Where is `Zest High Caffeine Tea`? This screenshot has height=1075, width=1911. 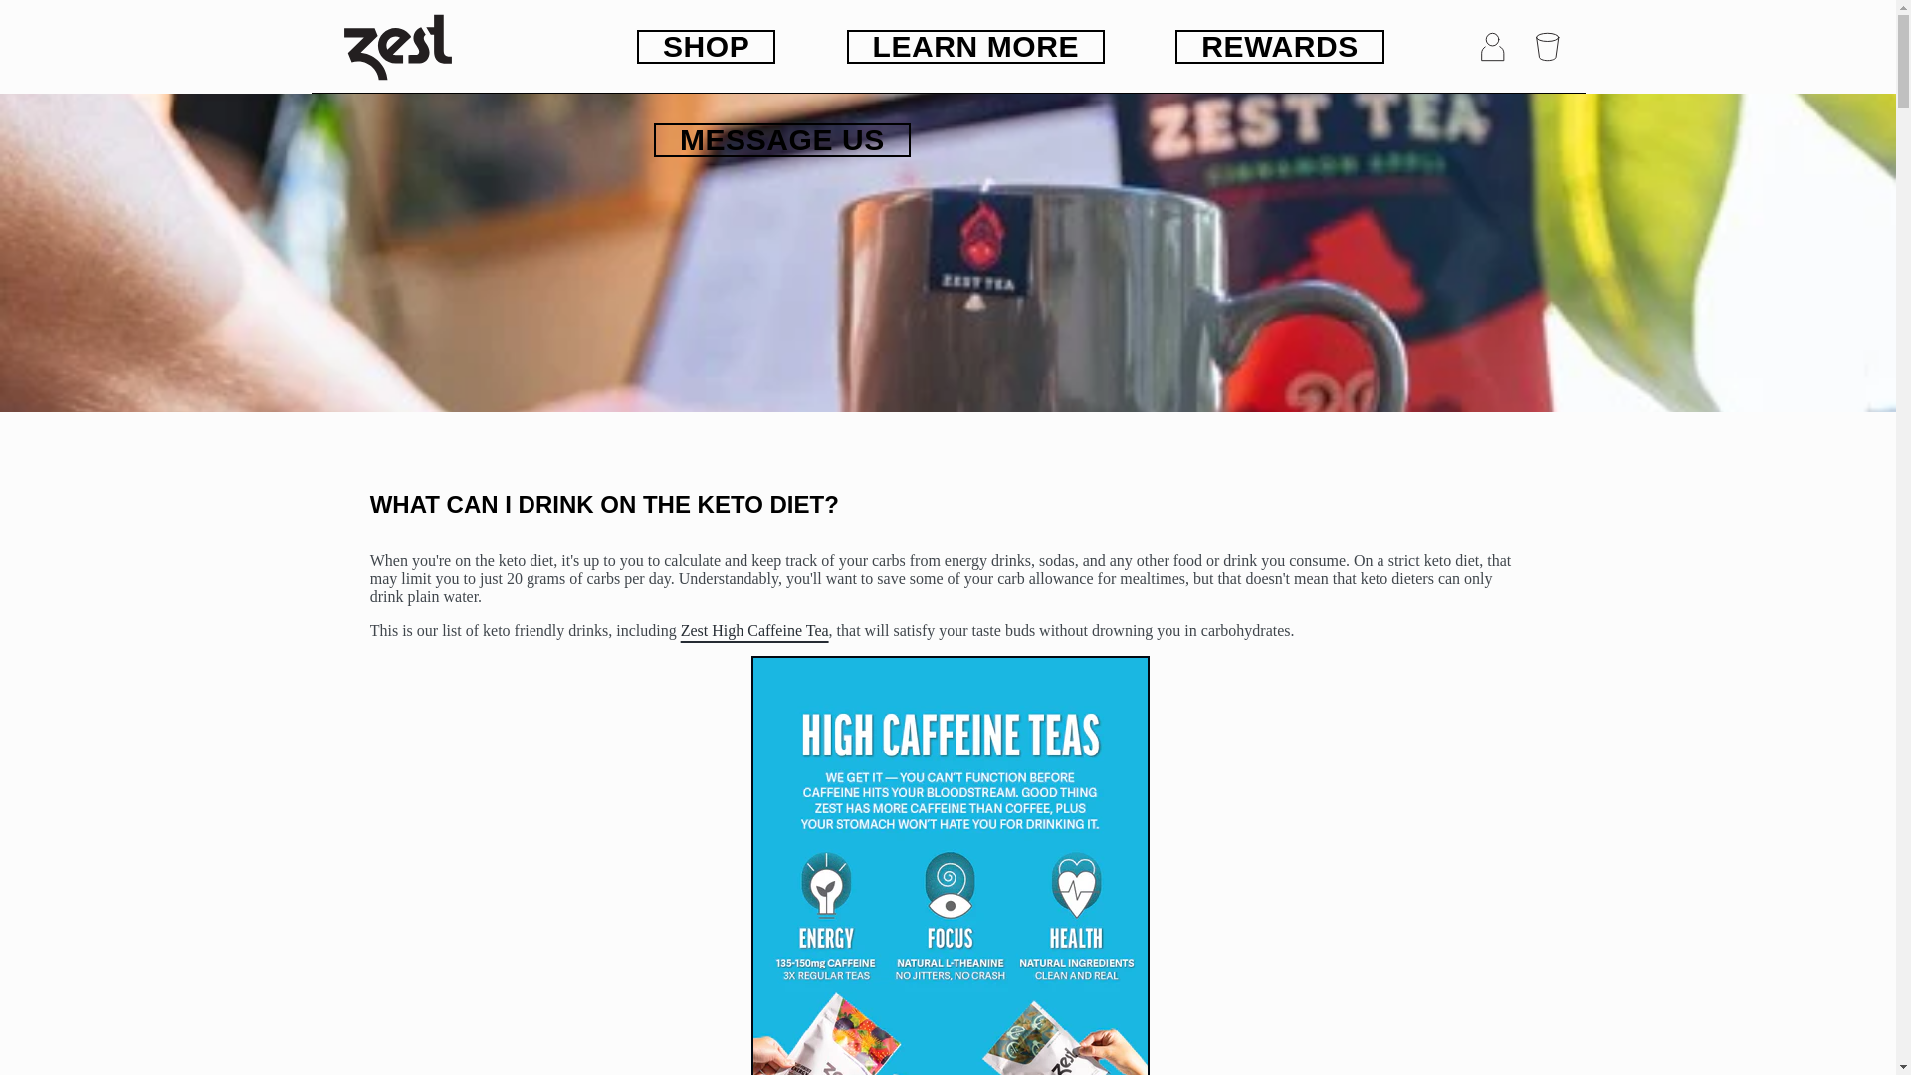
Zest High Caffeine Tea is located at coordinates (754, 630).